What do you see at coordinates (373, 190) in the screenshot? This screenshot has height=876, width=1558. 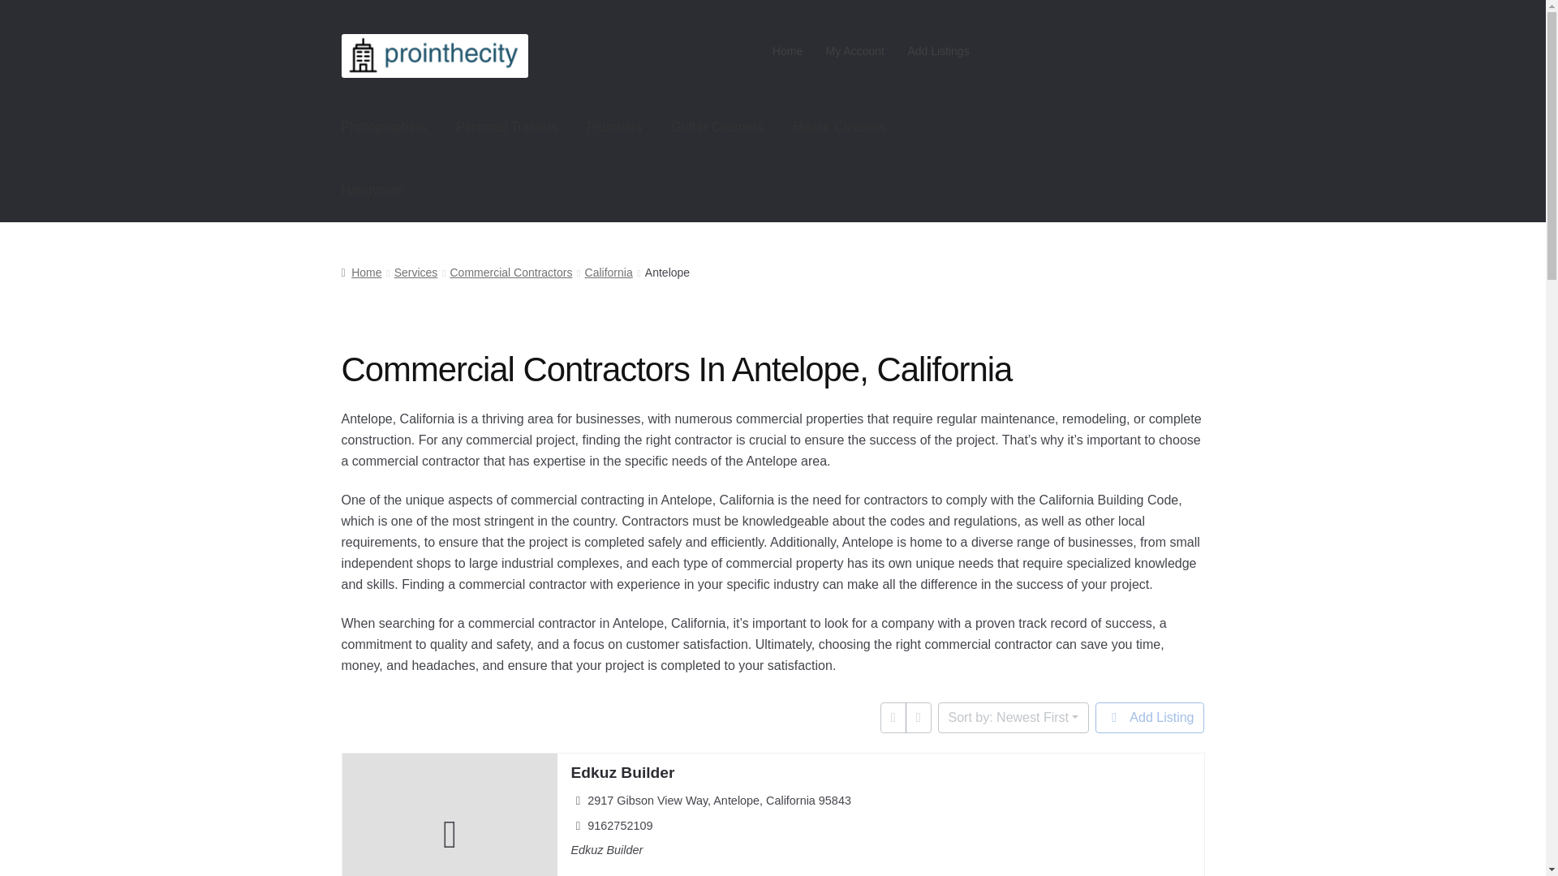 I see `Handyman` at bounding box center [373, 190].